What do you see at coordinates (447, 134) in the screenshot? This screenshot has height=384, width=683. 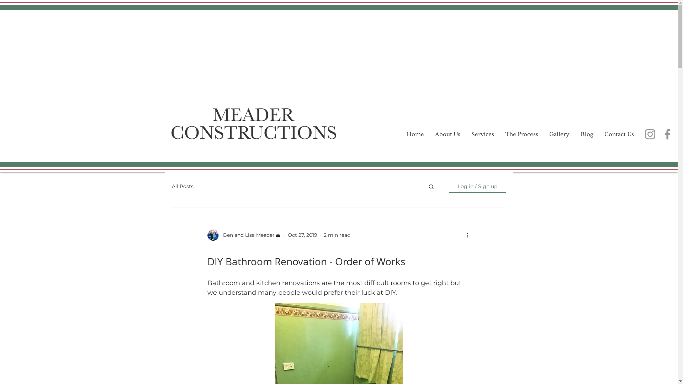 I see `About Us` at bounding box center [447, 134].